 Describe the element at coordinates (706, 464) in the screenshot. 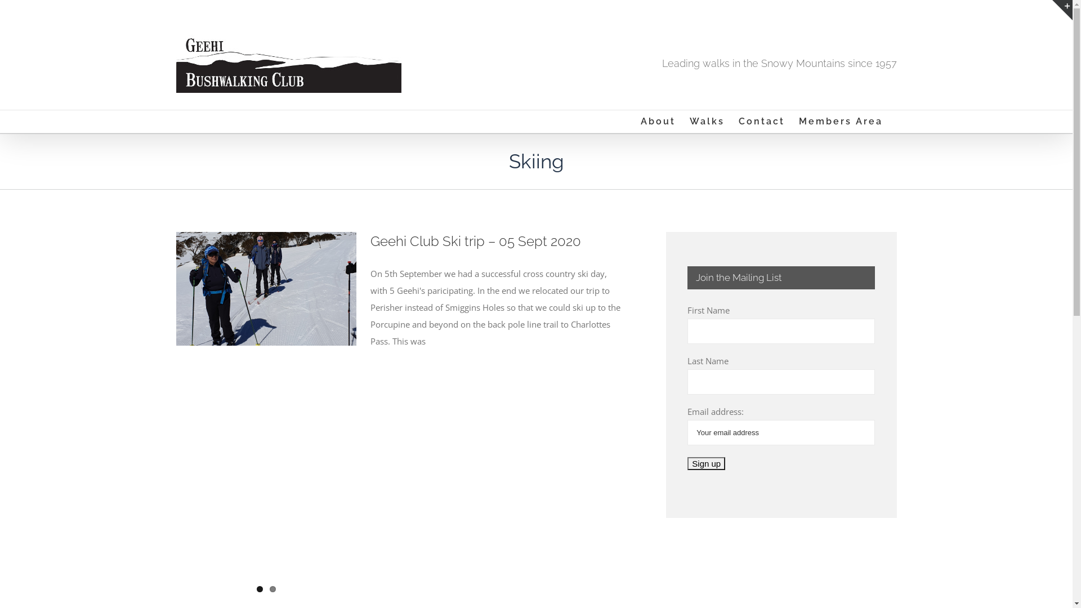

I see `Sign up` at that location.